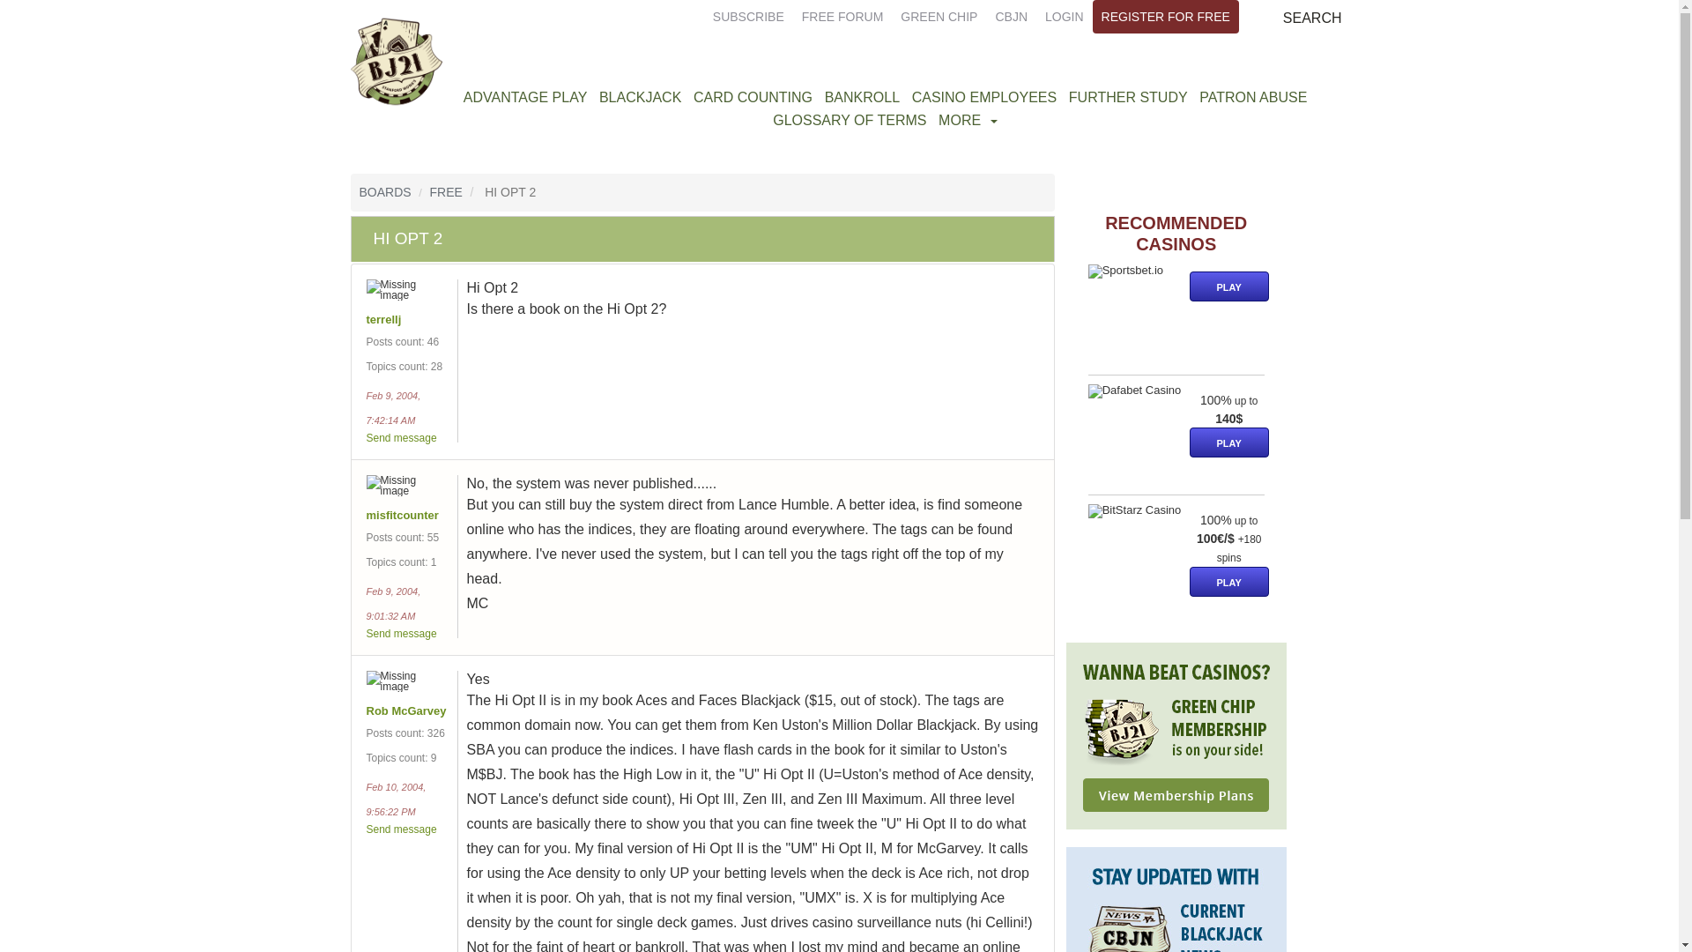 This screenshot has height=952, width=1692. Describe the element at coordinates (939, 16) in the screenshot. I see `GREEN CHIP` at that location.